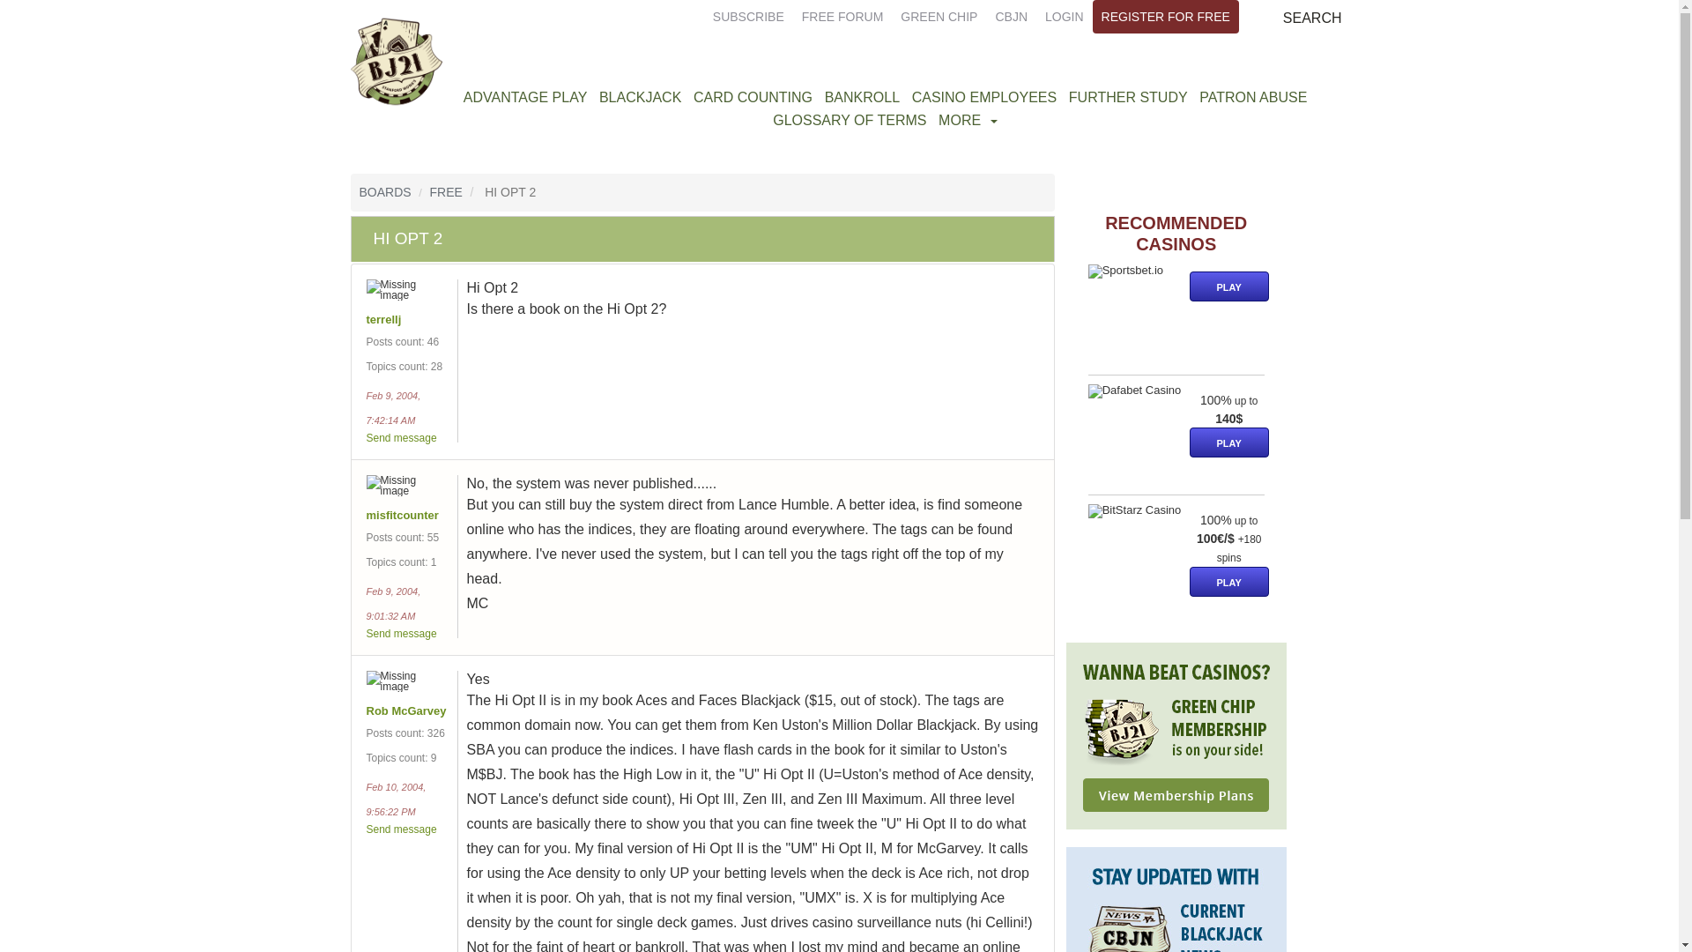 This screenshot has height=952, width=1692. Describe the element at coordinates (939, 16) in the screenshot. I see `GREEN CHIP` at that location.